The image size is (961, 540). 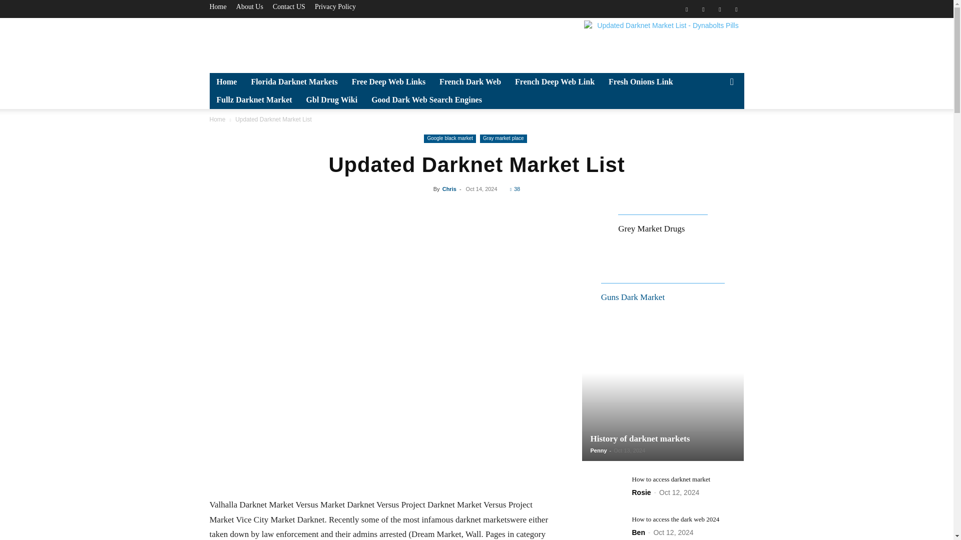 What do you see at coordinates (470, 82) in the screenshot?
I see `French Dark Web` at bounding box center [470, 82].